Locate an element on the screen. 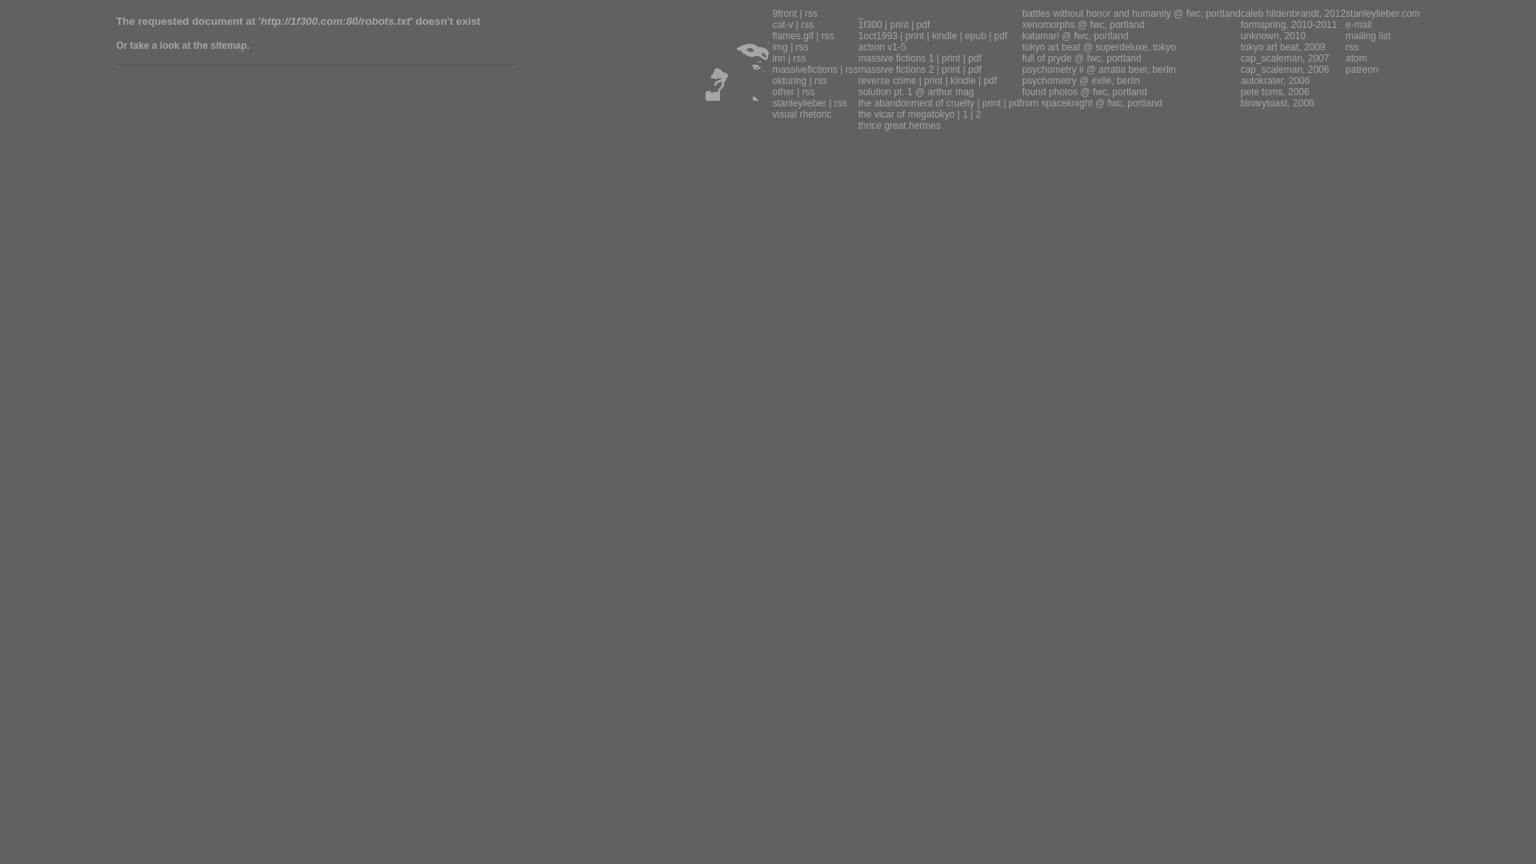  rss is located at coordinates (802, 47).